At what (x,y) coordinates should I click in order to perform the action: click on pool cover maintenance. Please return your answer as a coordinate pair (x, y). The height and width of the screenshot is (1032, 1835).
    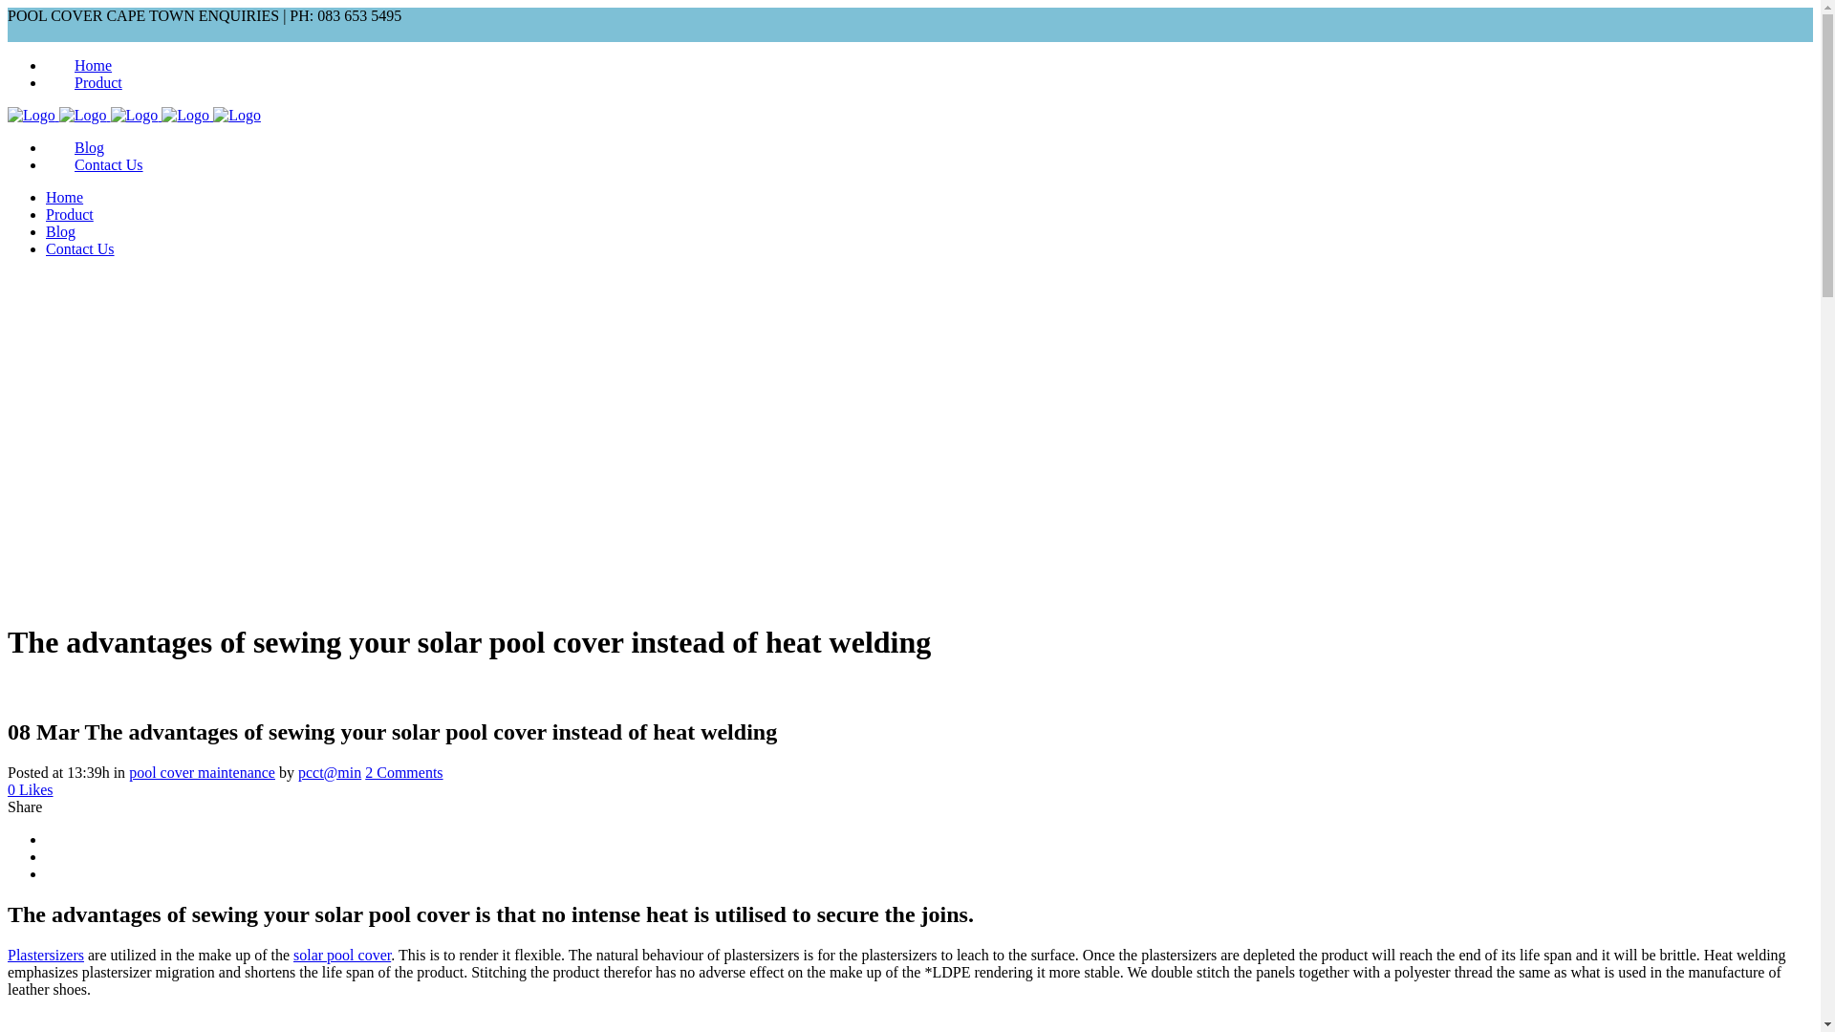
    Looking at the image, I should click on (202, 772).